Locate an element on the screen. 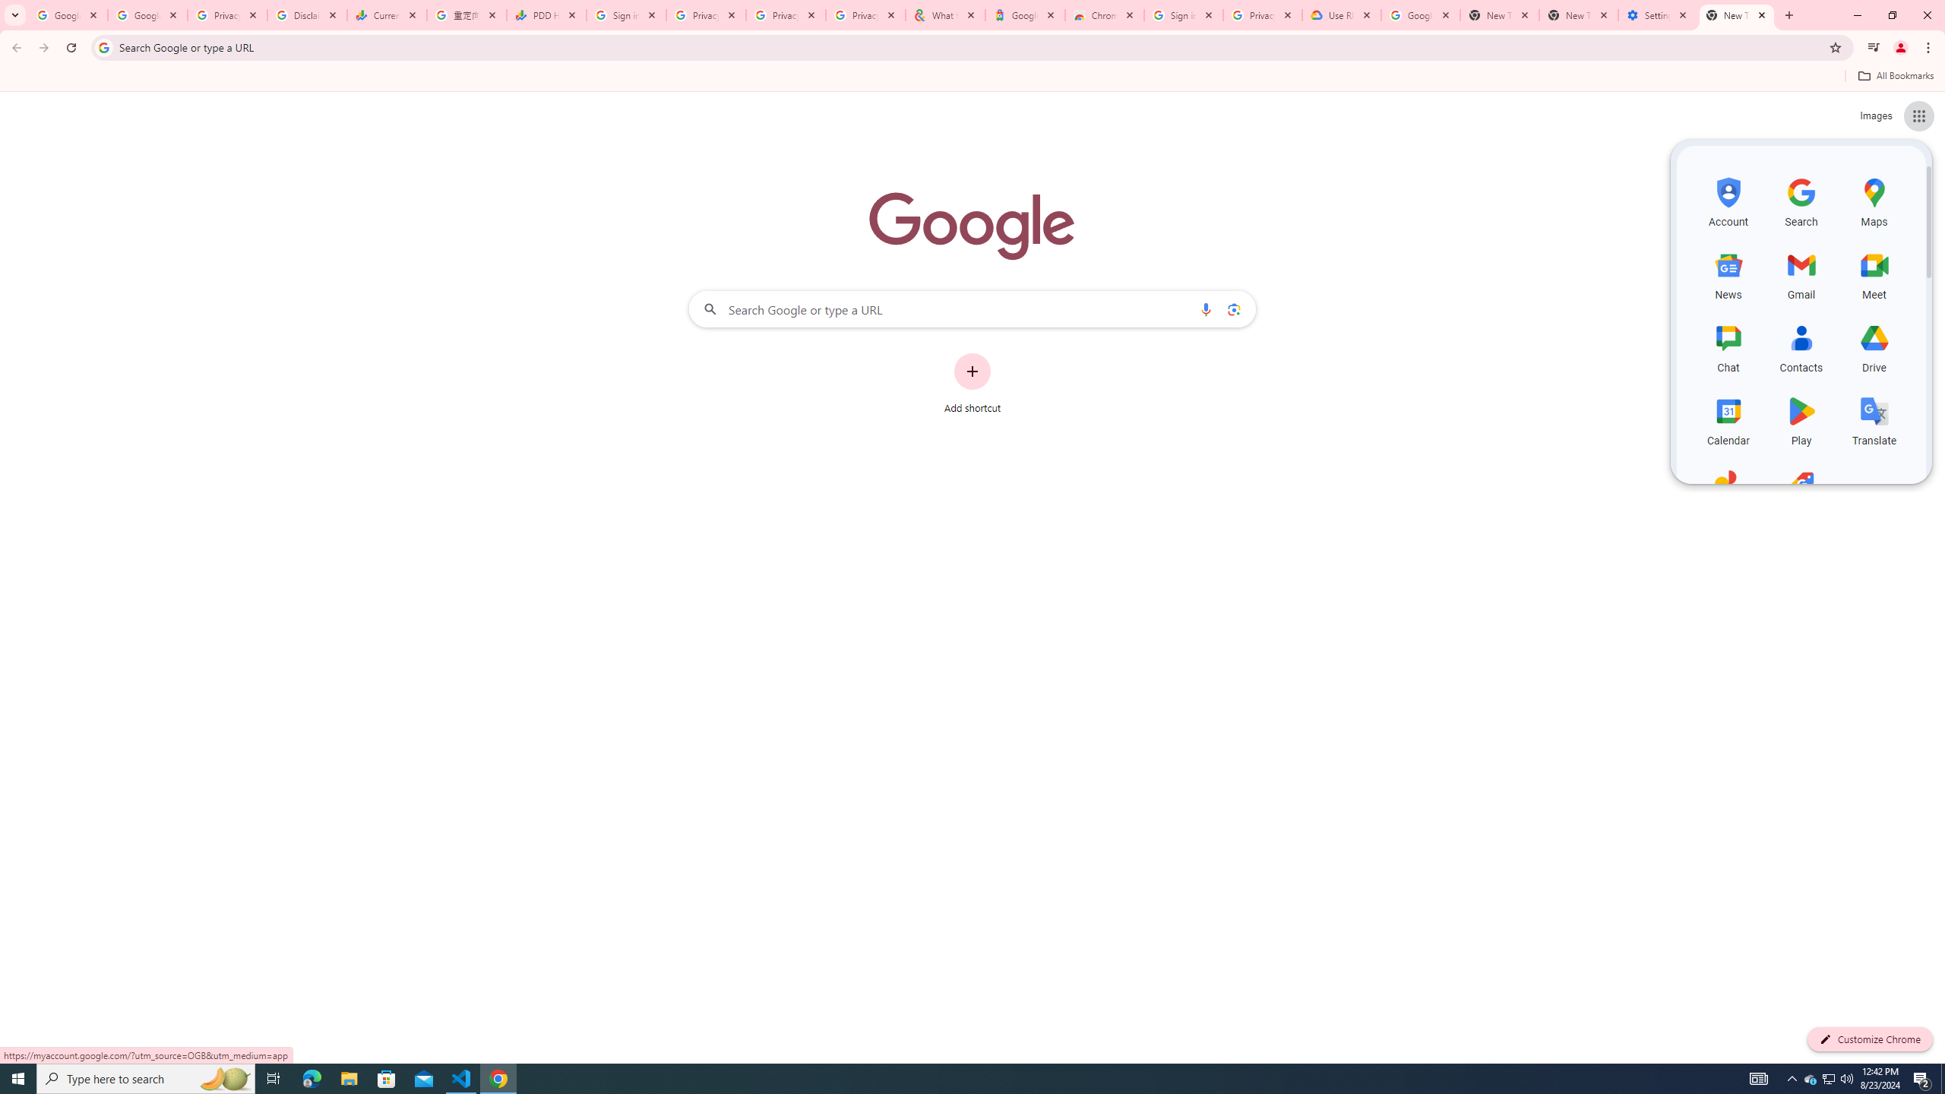 The height and width of the screenshot is (1094, 1945). Drive, row 3 of 5 and column 3 of 3 in the first section is located at coordinates (1874, 346).